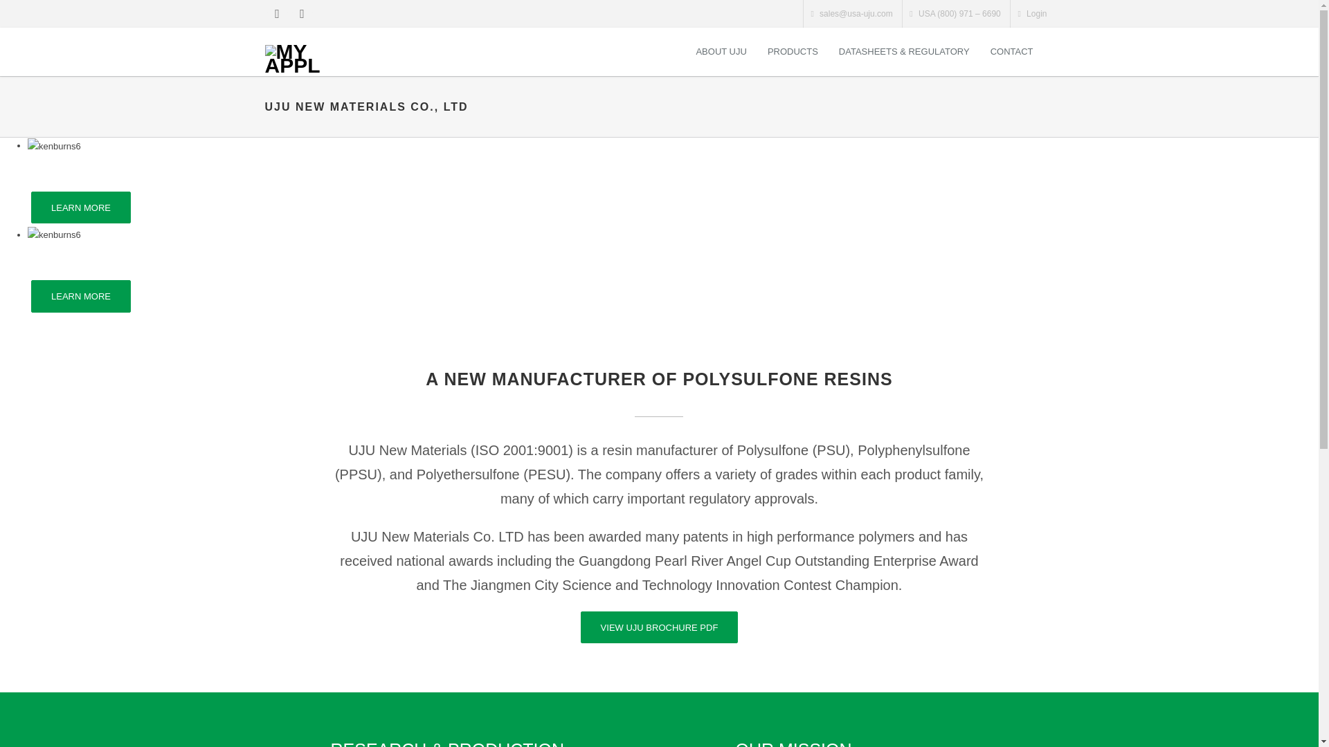  Describe the element at coordinates (660, 627) in the screenshot. I see `VIEW UJU BROCHURE PDF` at that location.